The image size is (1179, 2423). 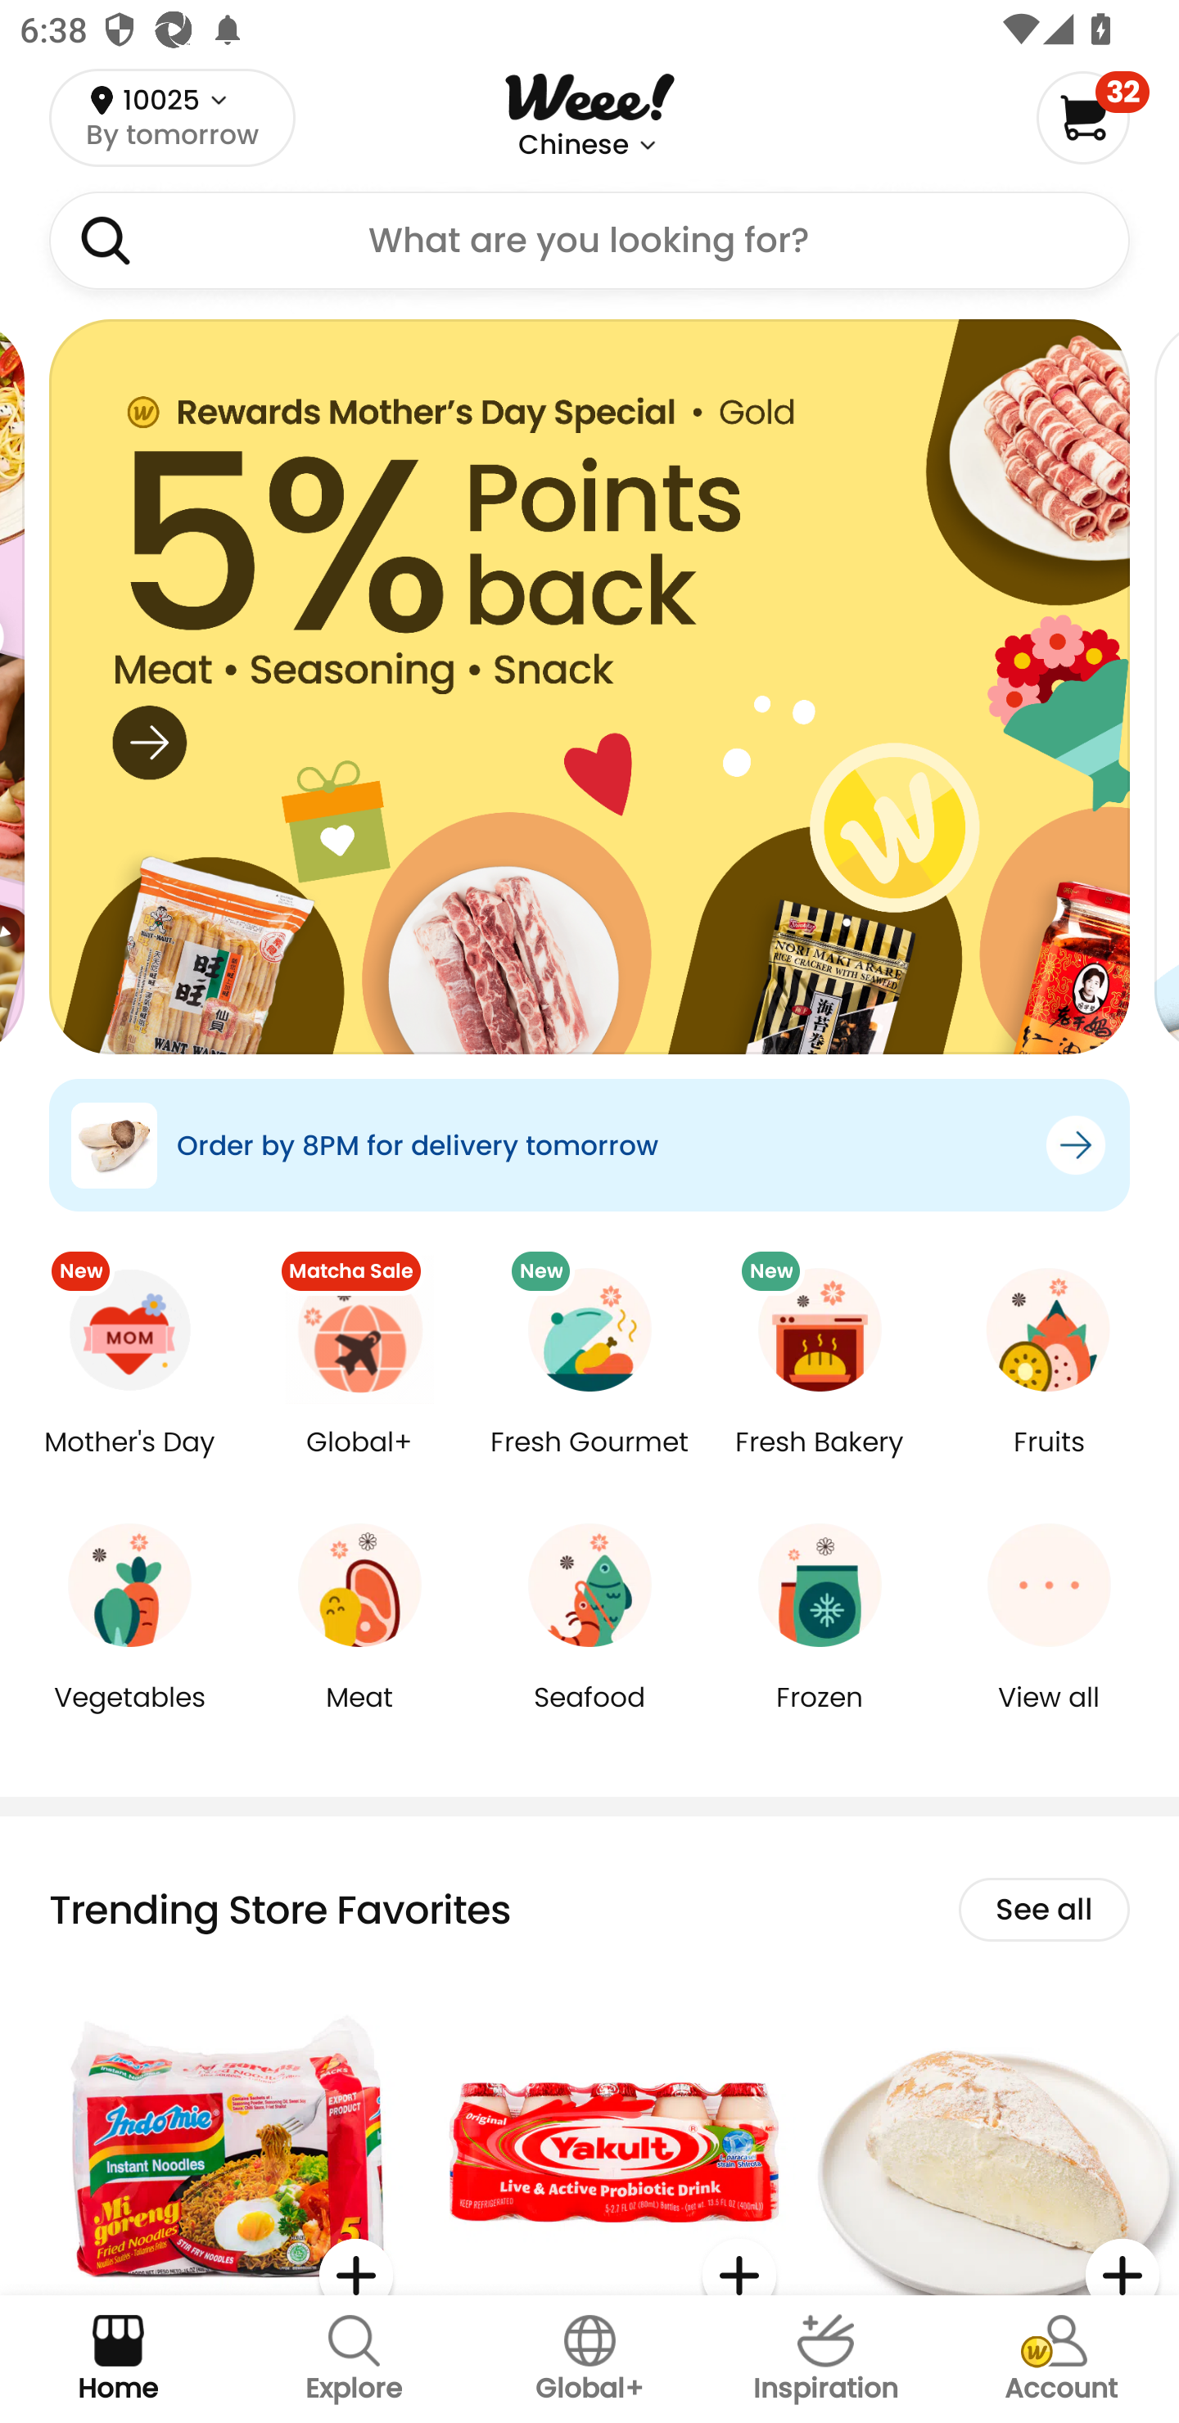 What do you see at coordinates (354, 2359) in the screenshot?
I see `Explore` at bounding box center [354, 2359].